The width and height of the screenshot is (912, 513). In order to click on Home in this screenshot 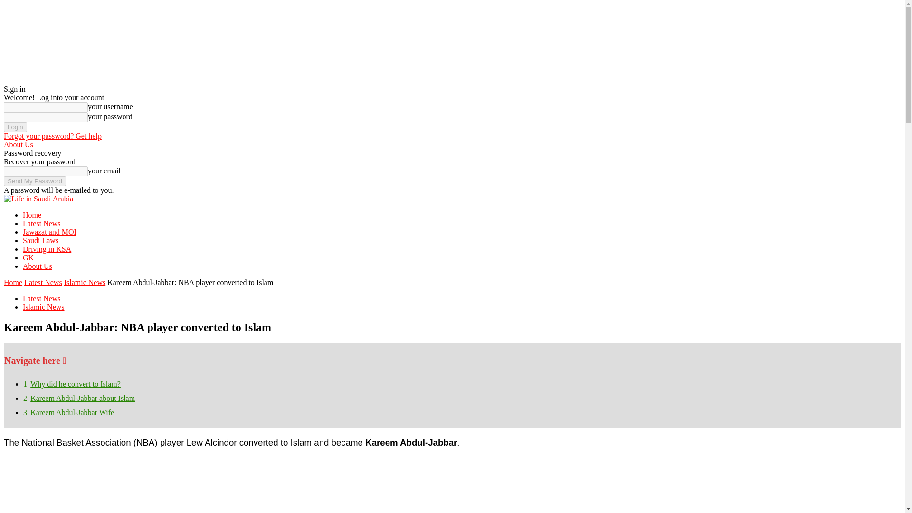, I will do `click(32, 215)`.